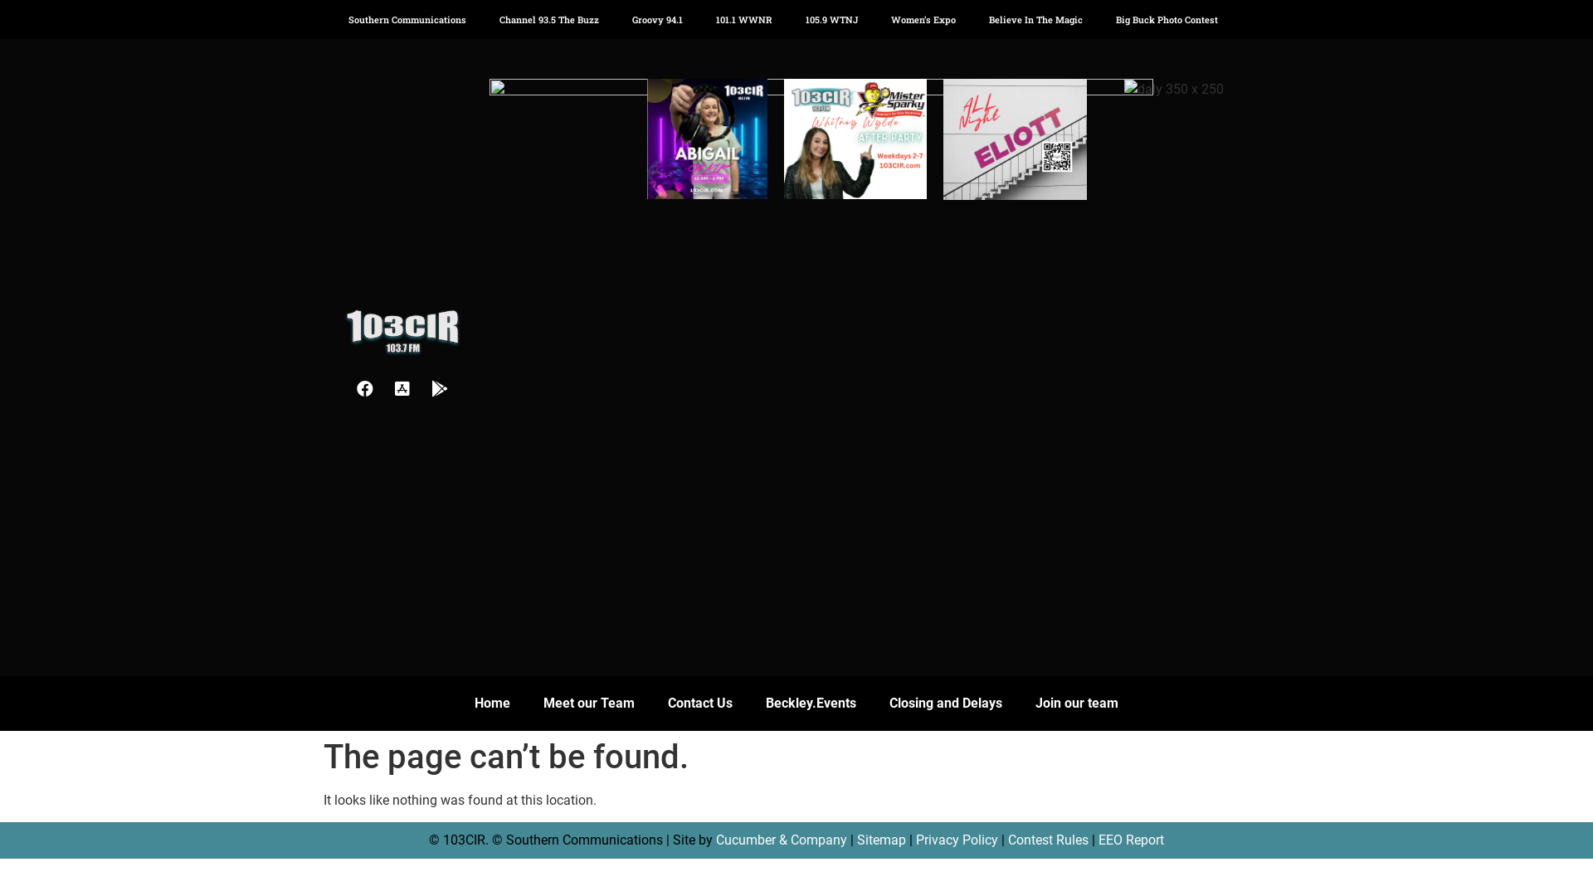 Image resolution: width=1593 pixels, height=896 pixels. What do you see at coordinates (1174, 90) in the screenshot?
I see `daly 350 x 250` at bounding box center [1174, 90].